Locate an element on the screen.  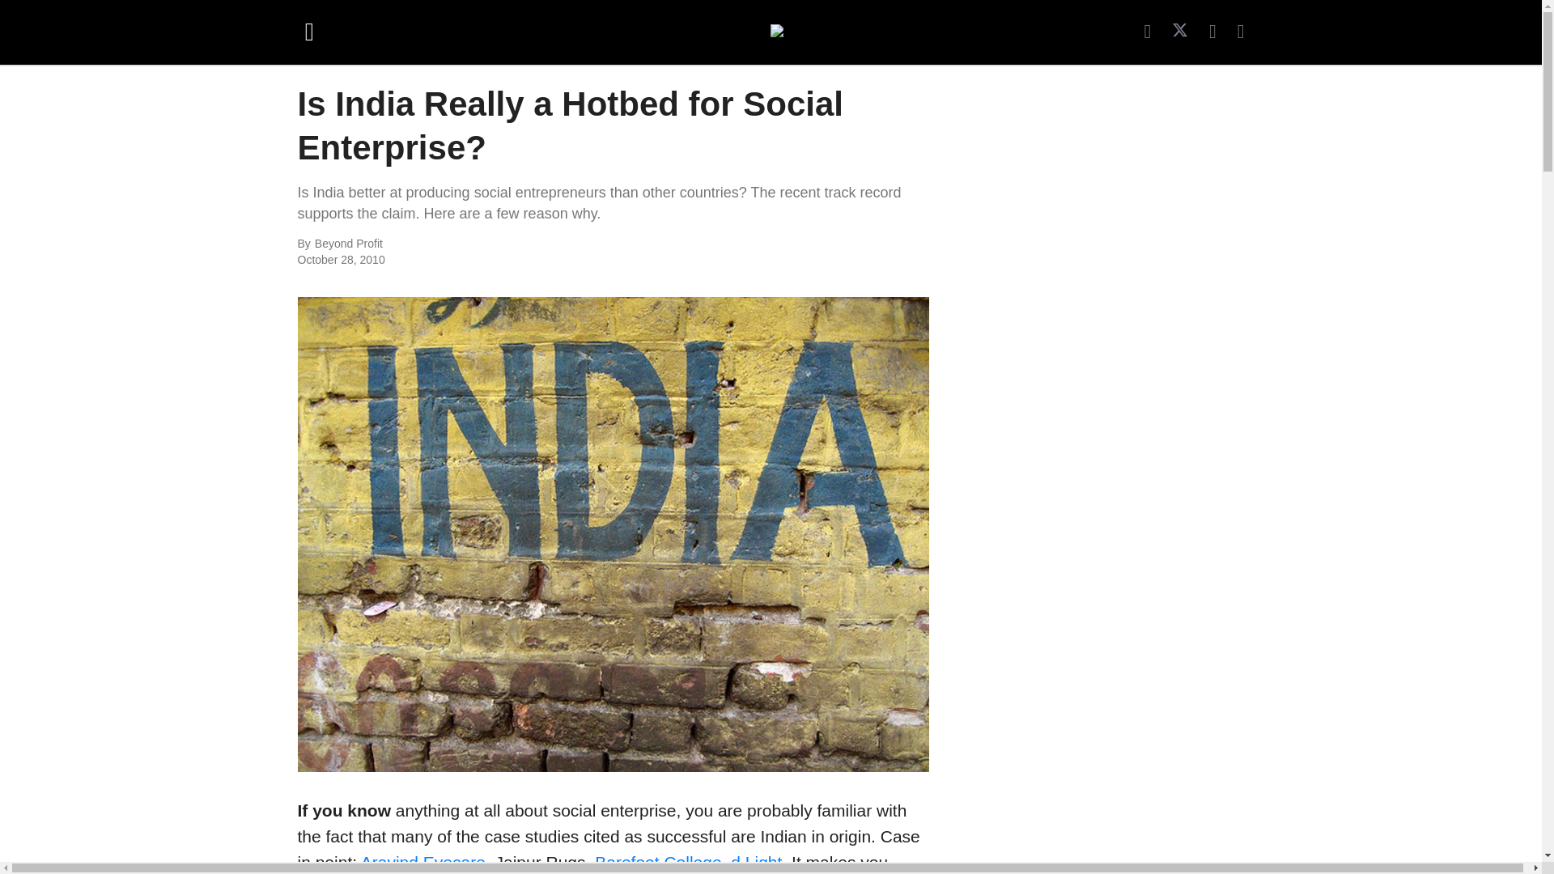
Beyond Profit is located at coordinates (490, 244).